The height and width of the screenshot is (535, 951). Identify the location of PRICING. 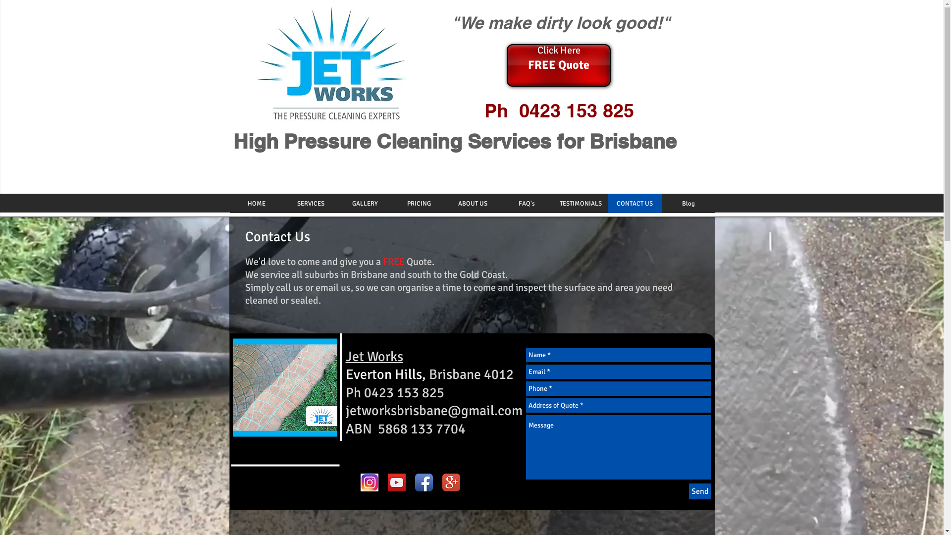
(418, 204).